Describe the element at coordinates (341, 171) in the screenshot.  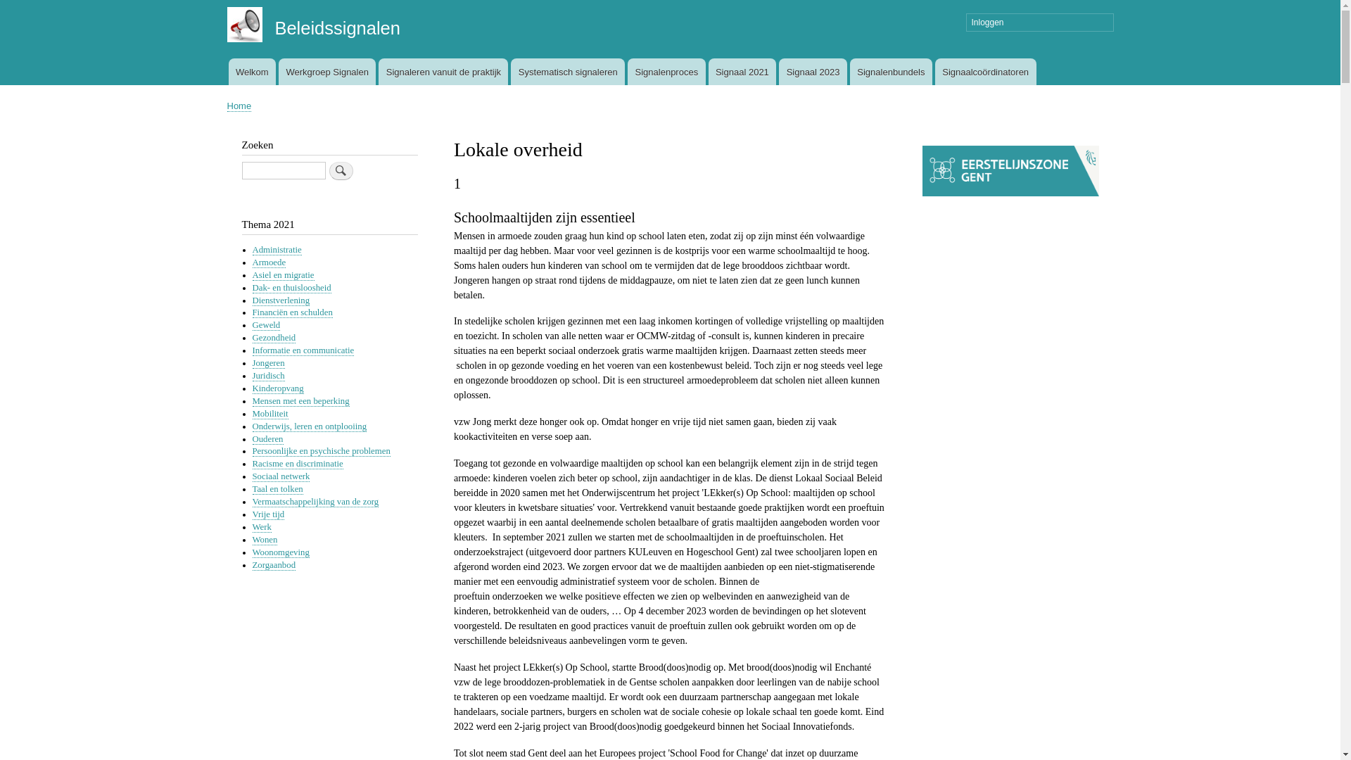
I see `Zoeken` at that location.